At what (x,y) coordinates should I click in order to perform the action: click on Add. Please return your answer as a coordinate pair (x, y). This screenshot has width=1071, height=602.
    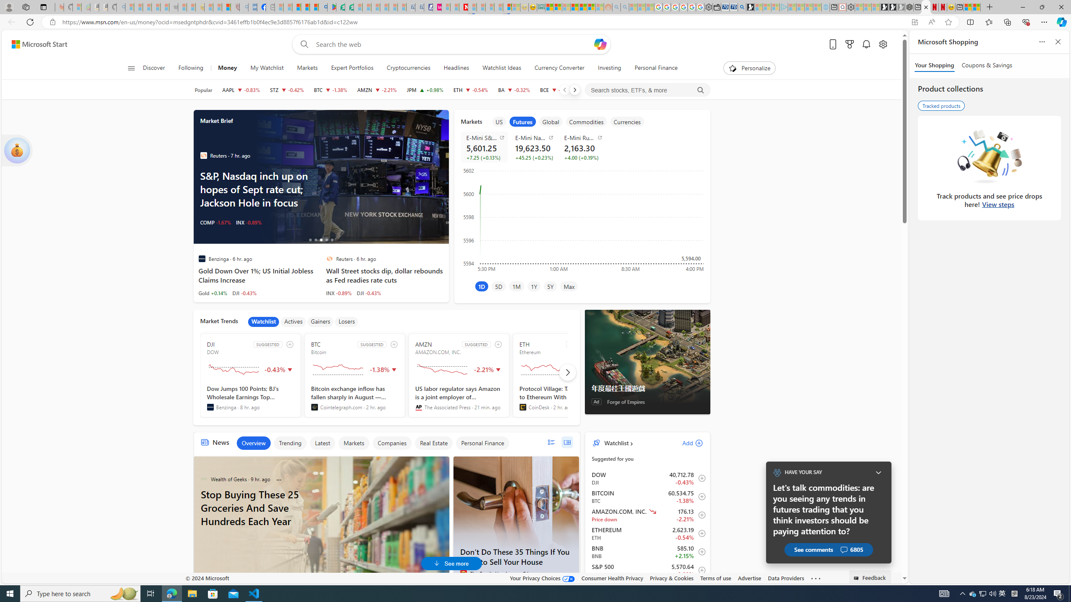
    Looking at the image, I should click on (686, 443).